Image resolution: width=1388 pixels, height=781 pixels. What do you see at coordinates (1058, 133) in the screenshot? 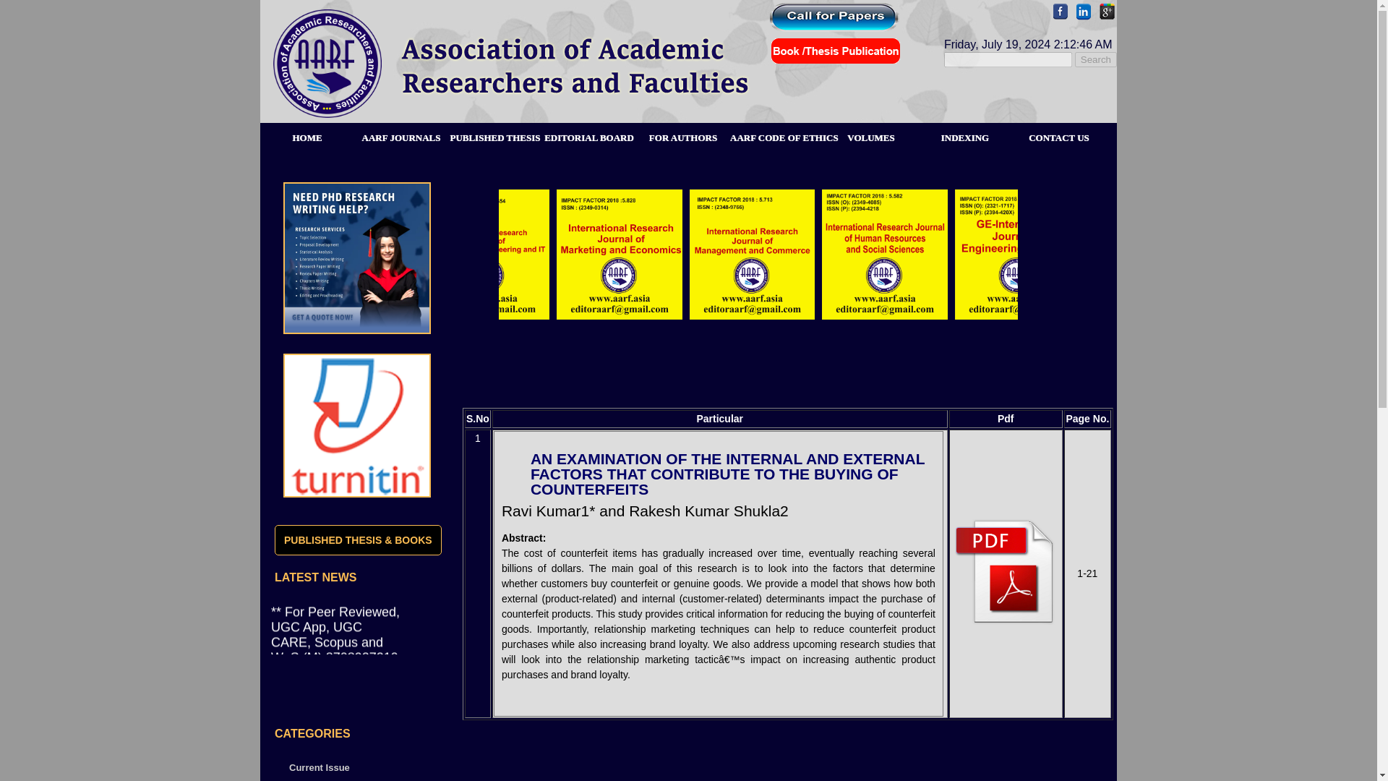
I see `CONTACT US` at bounding box center [1058, 133].